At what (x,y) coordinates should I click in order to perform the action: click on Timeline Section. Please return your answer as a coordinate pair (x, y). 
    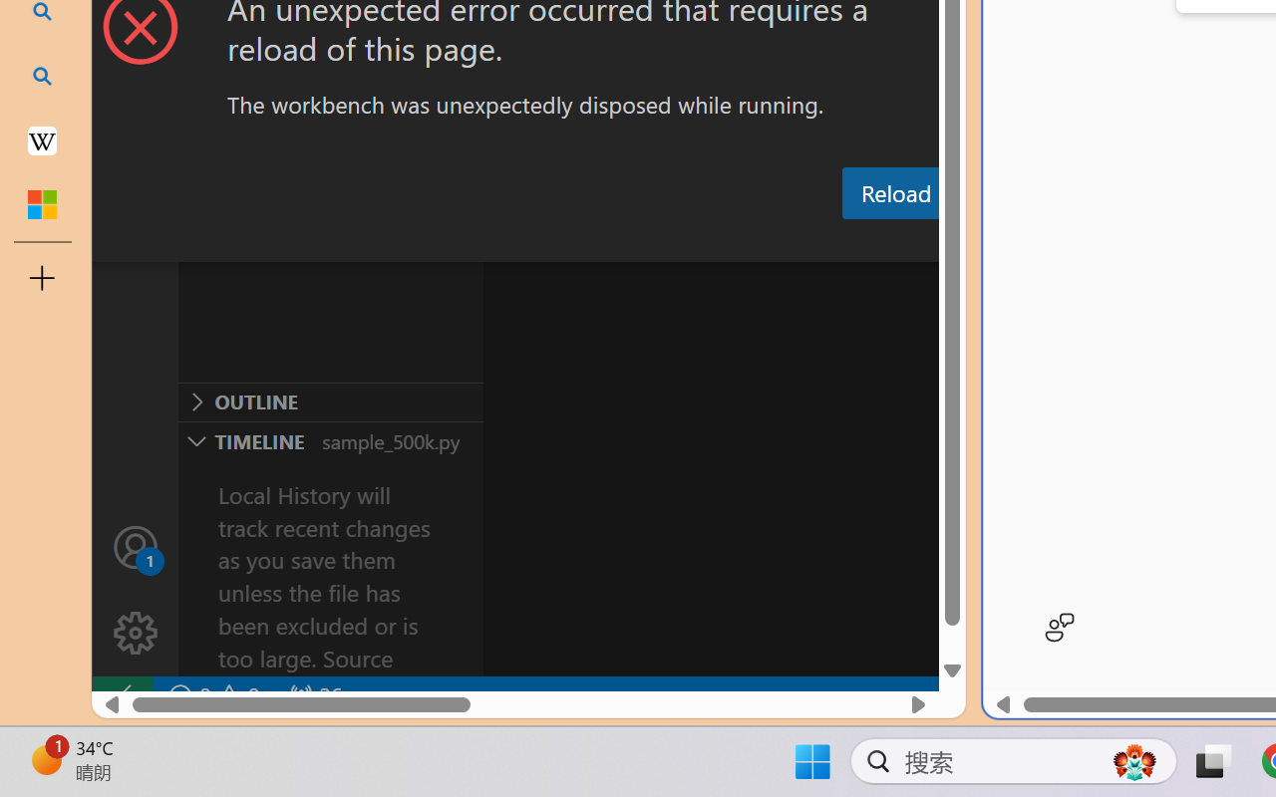
    Looking at the image, I should click on (330, 440).